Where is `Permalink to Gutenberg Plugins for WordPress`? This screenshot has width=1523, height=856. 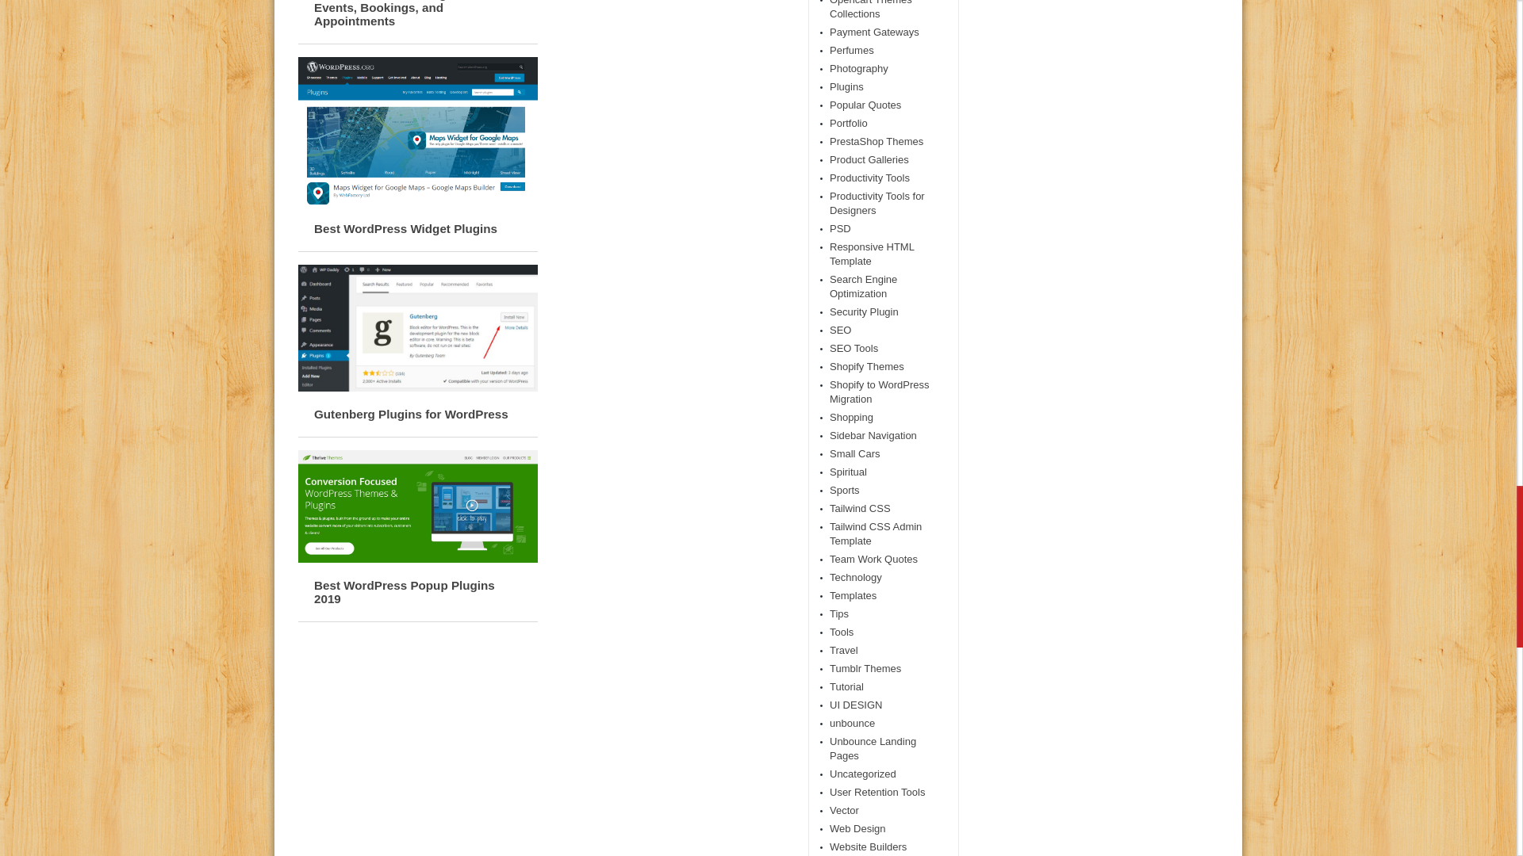 Permalink to Gutenberg Plugins for WordPress is located at coordinates (411, 414).